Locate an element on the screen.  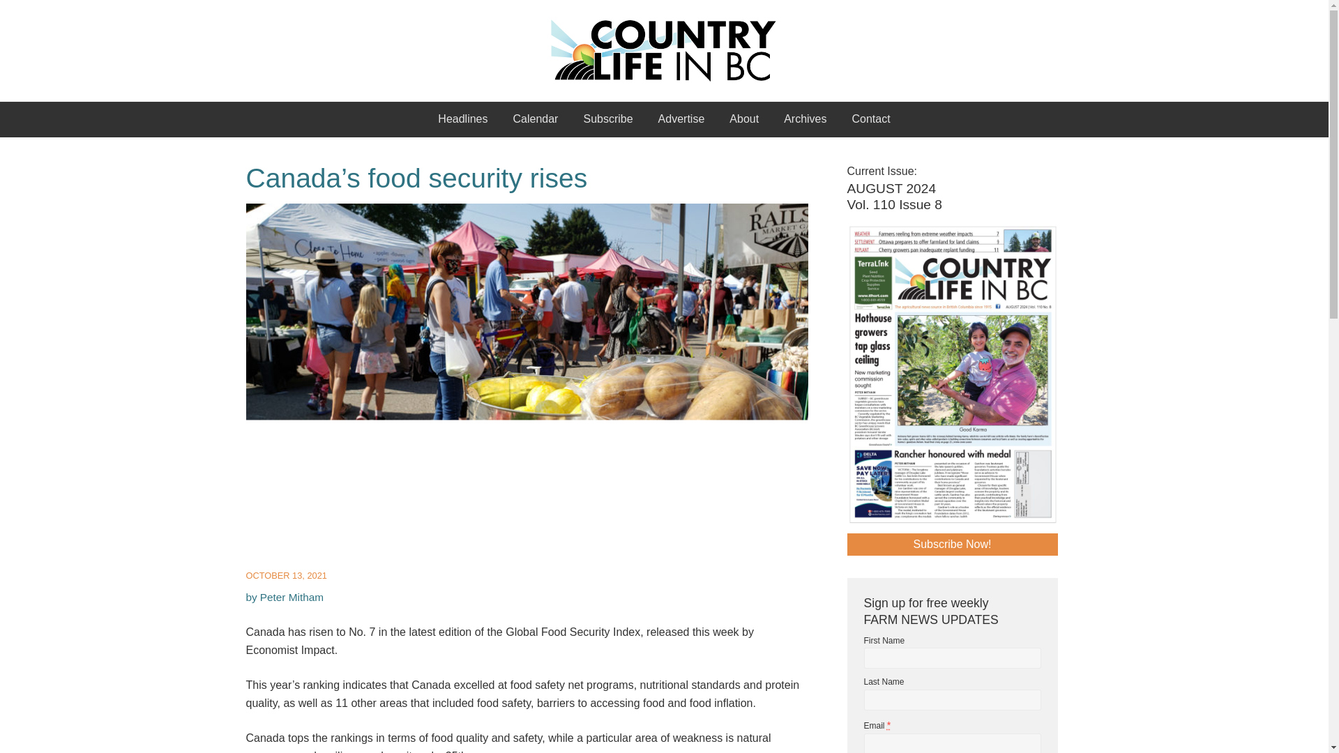
Subscribe Now! is located at coordinates (951, 544).